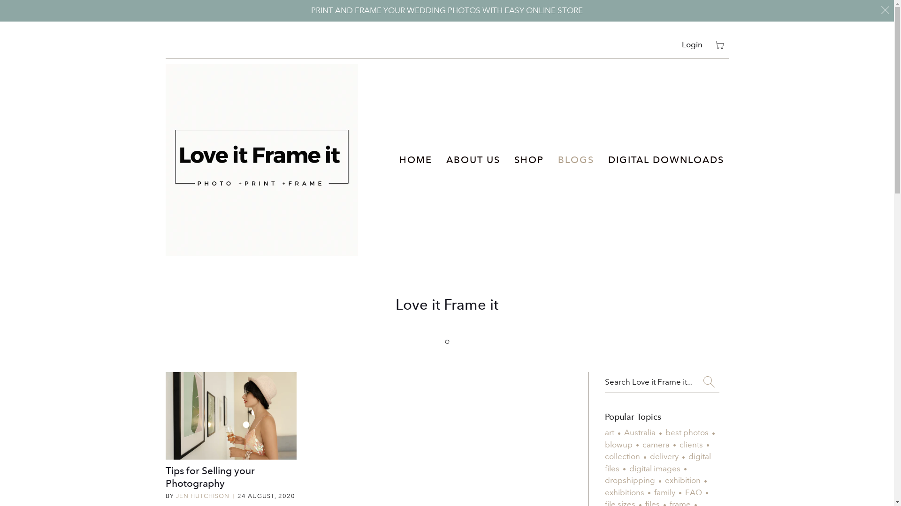 This screenshot has height=506, width=901. Describe the element at coordinates (473, 160) in the screenshot. I see `ABOUT US` at that location.